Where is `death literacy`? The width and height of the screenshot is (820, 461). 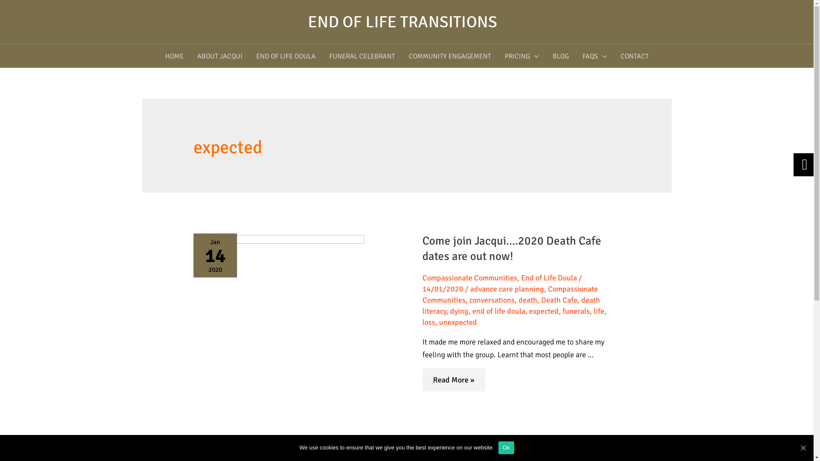 death literacy is located at coordinates (511, 306).